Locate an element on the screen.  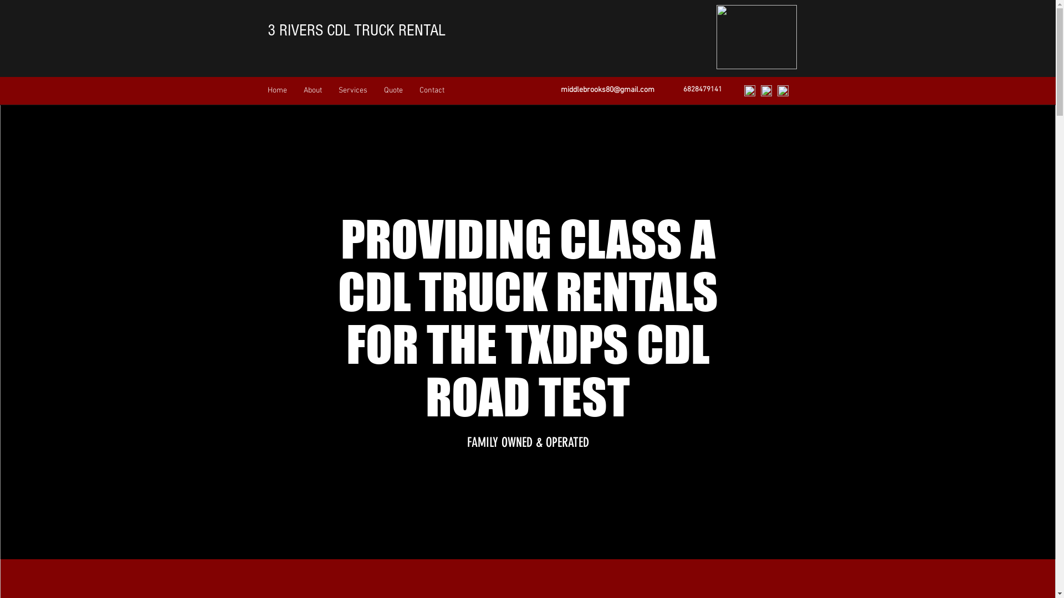
Home is located at coordinates (277, 91).